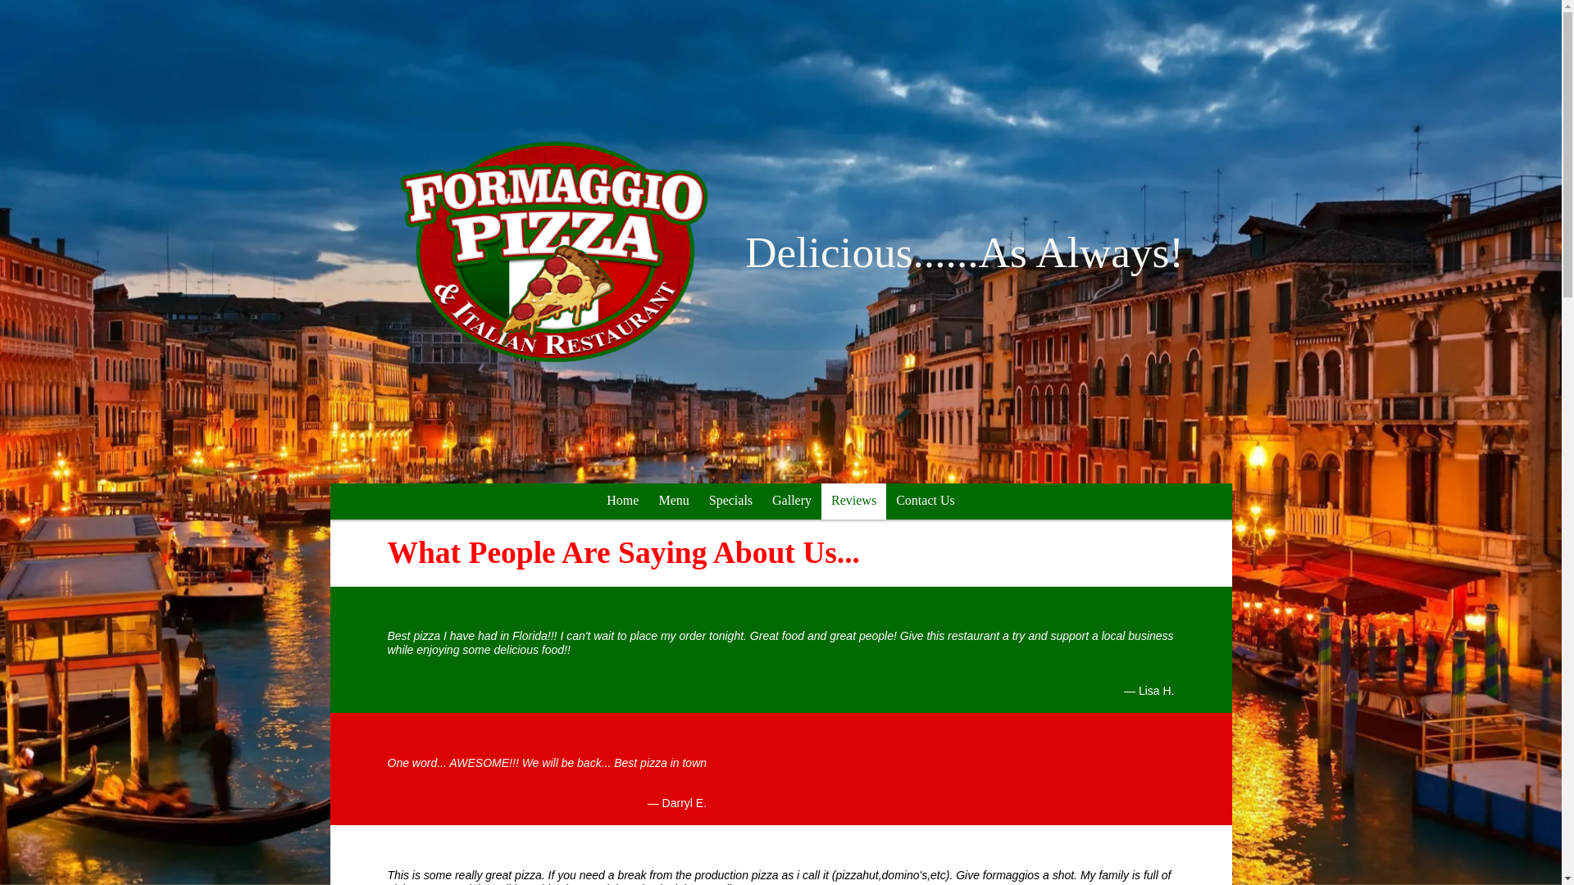  Describe the element at coordinates (792, 501) in the screenshot. I see `Gallery` at that location.